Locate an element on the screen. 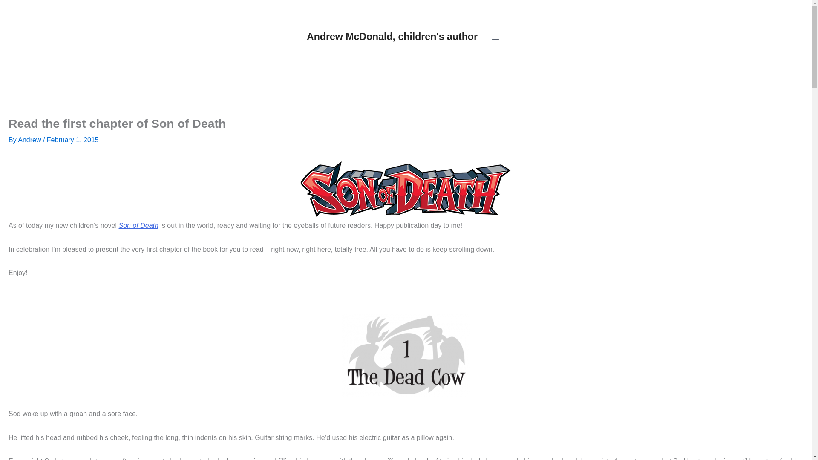  Andrew is located at coordinates (31, 140).